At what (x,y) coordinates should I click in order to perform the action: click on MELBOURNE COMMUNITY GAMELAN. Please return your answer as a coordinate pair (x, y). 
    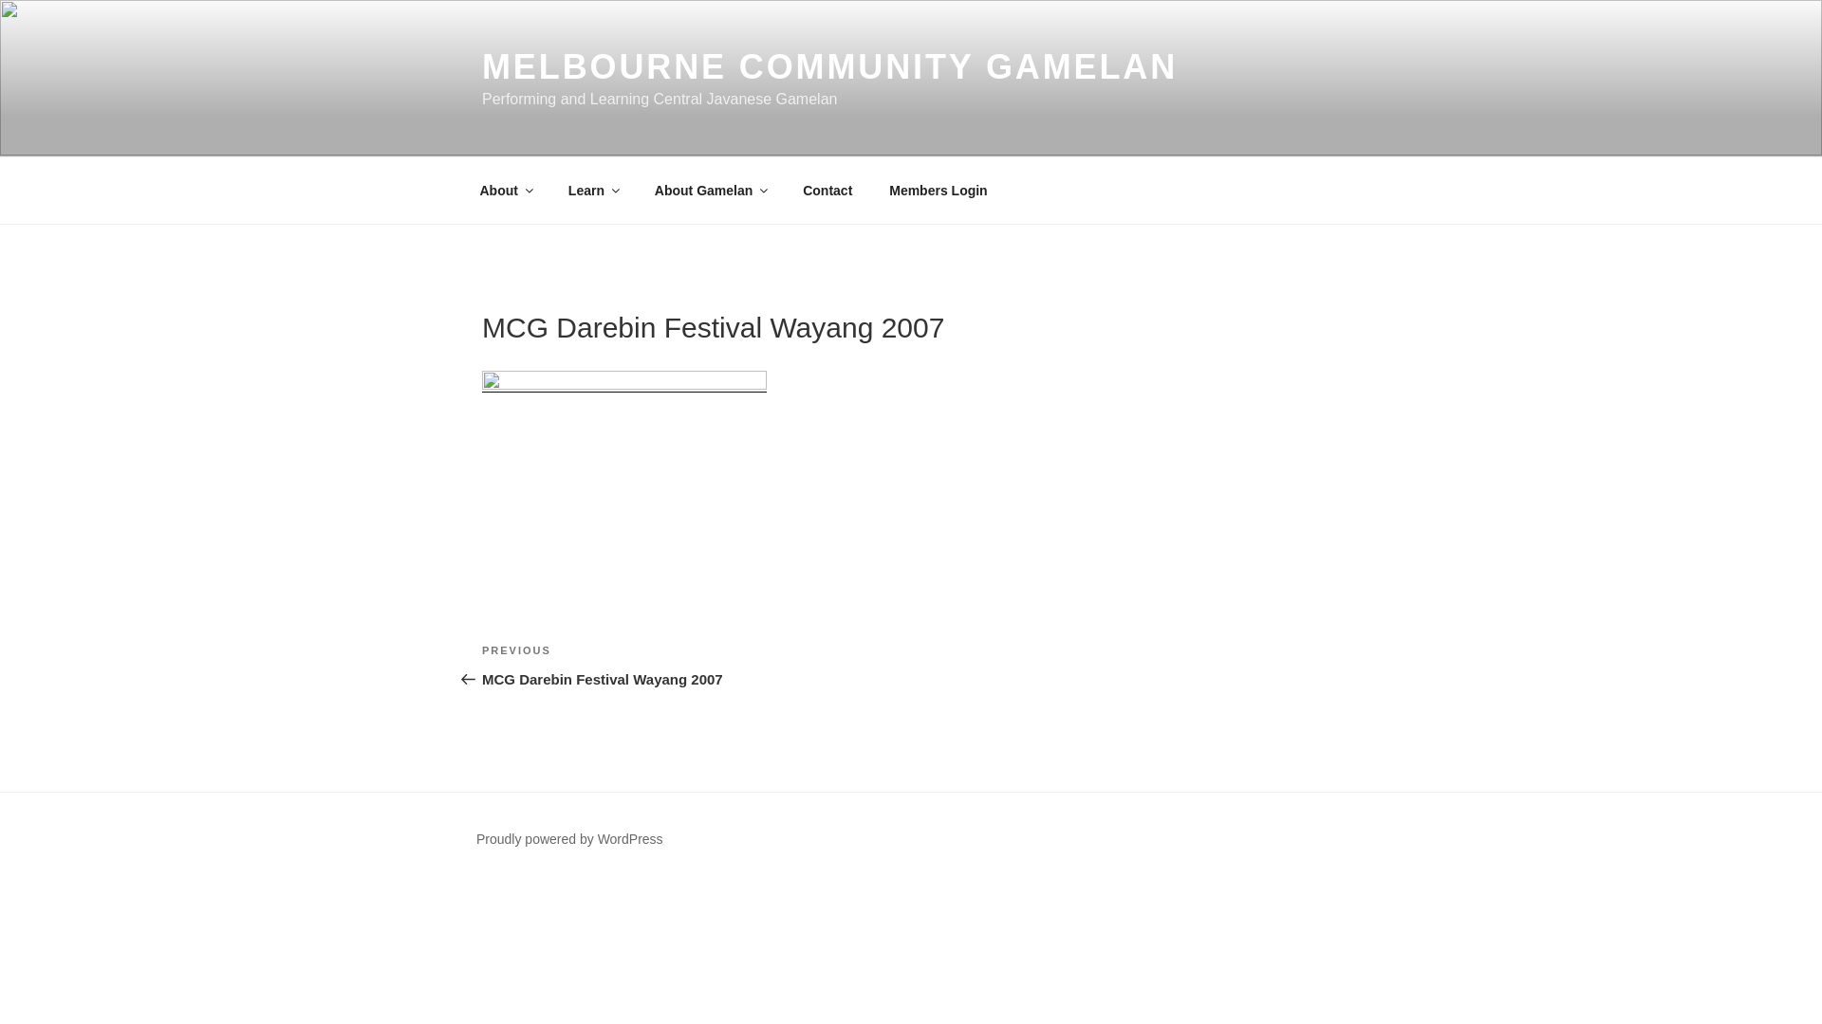
    Looking at the image, I should click on (829, 66).